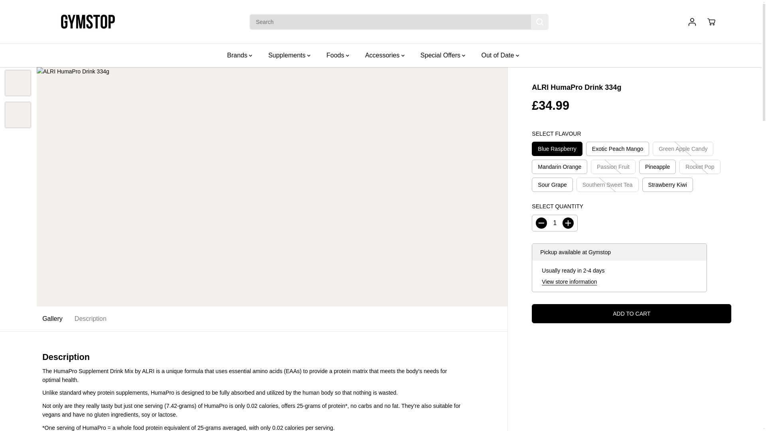 The width and height of the screenshot is (766, 431). I want to click on Mandarin Orange, so click(559, 167).